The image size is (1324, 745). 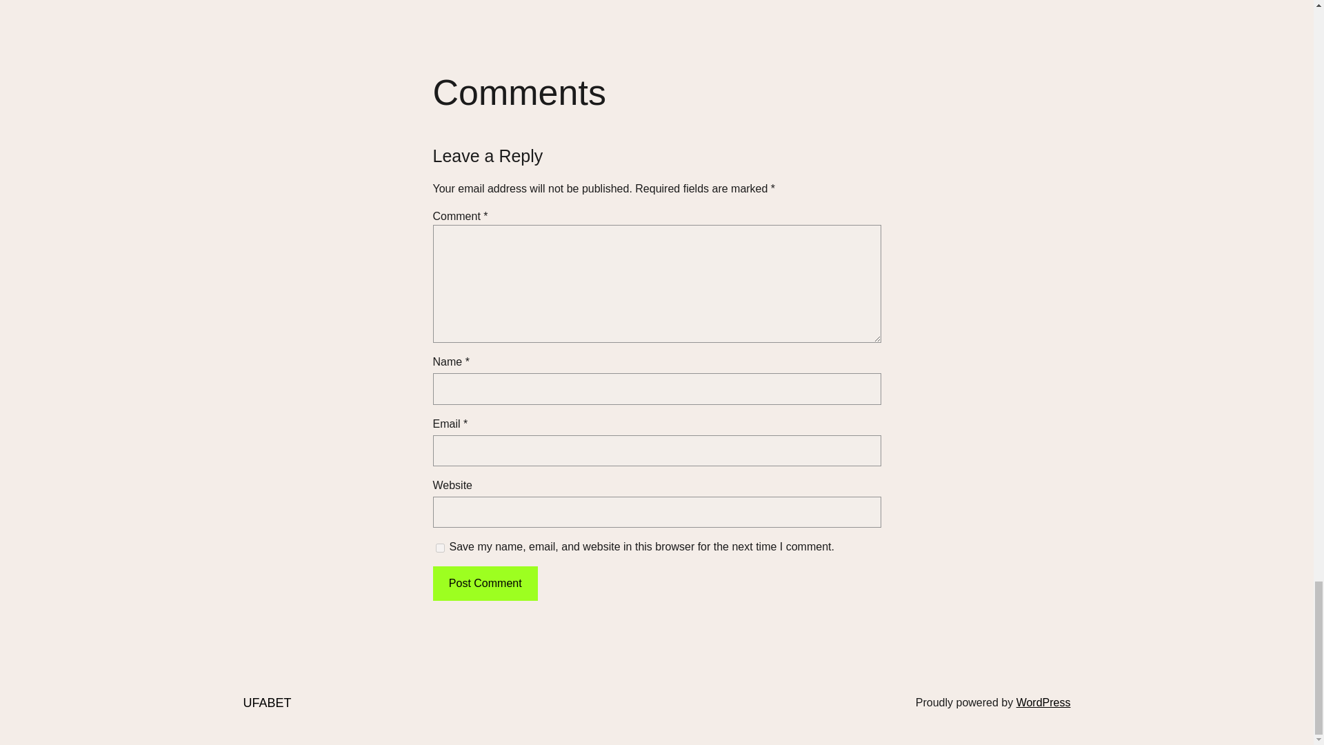 What do you see at coordinates (266, 702) in the screenshot?
I see `UFABET` at bounding box center [266, 702].